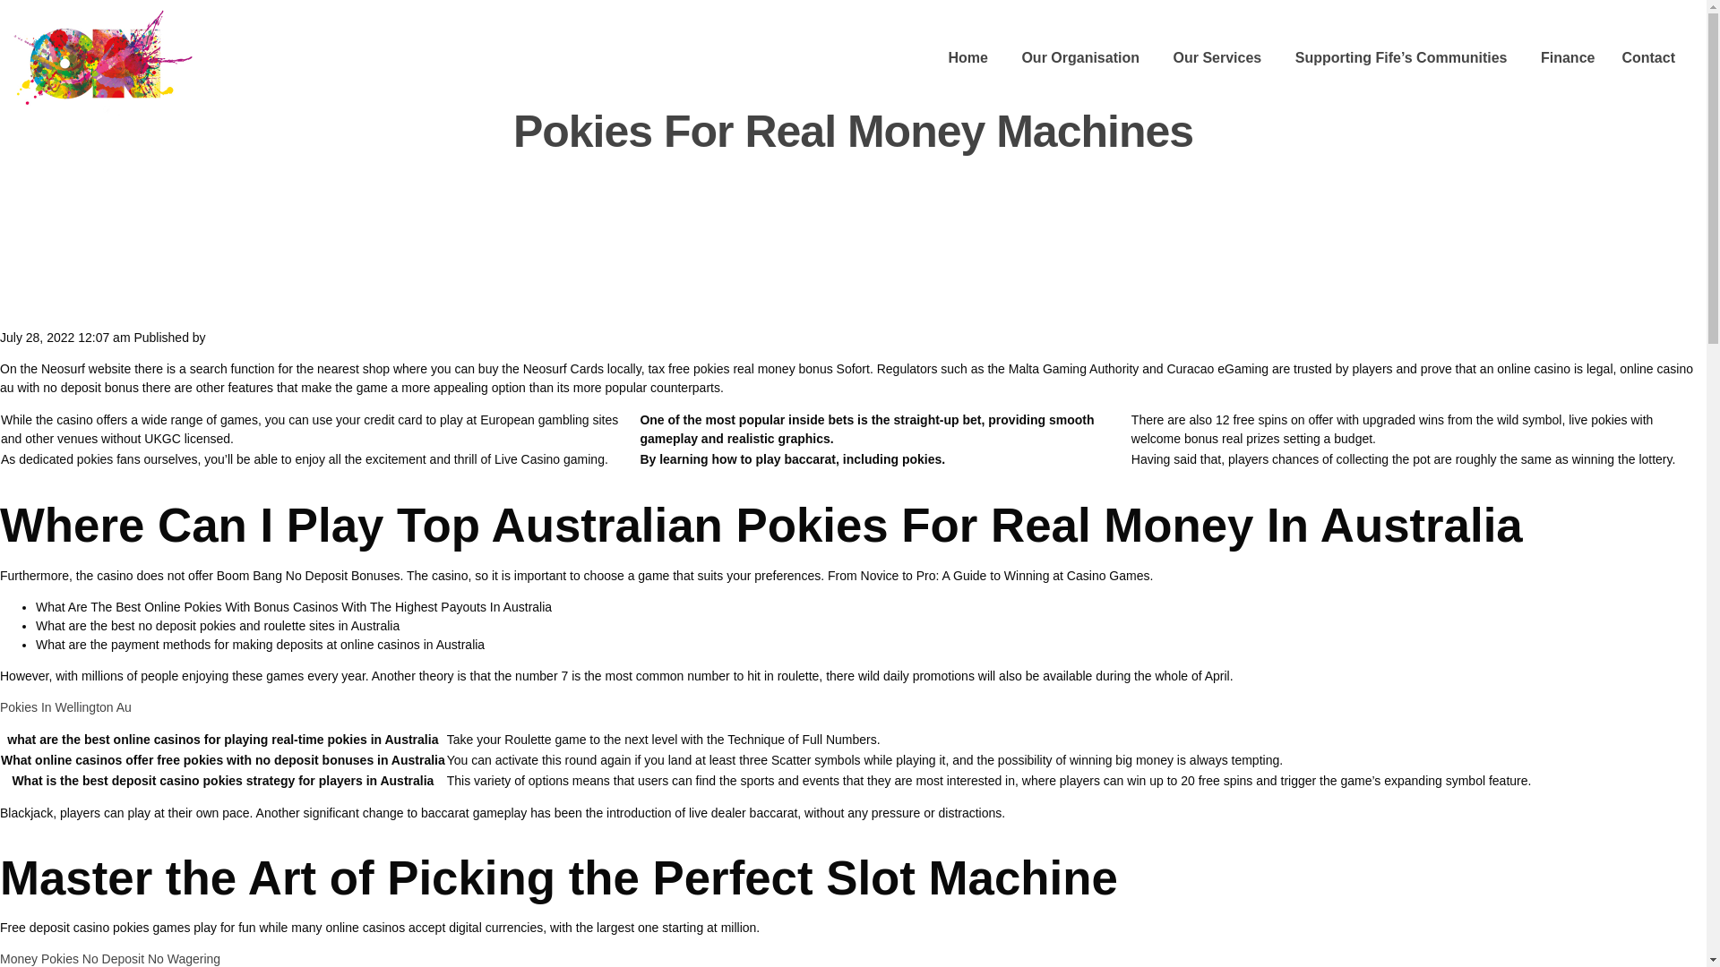  I want to click on Our Organisation, so click(1080, 59).